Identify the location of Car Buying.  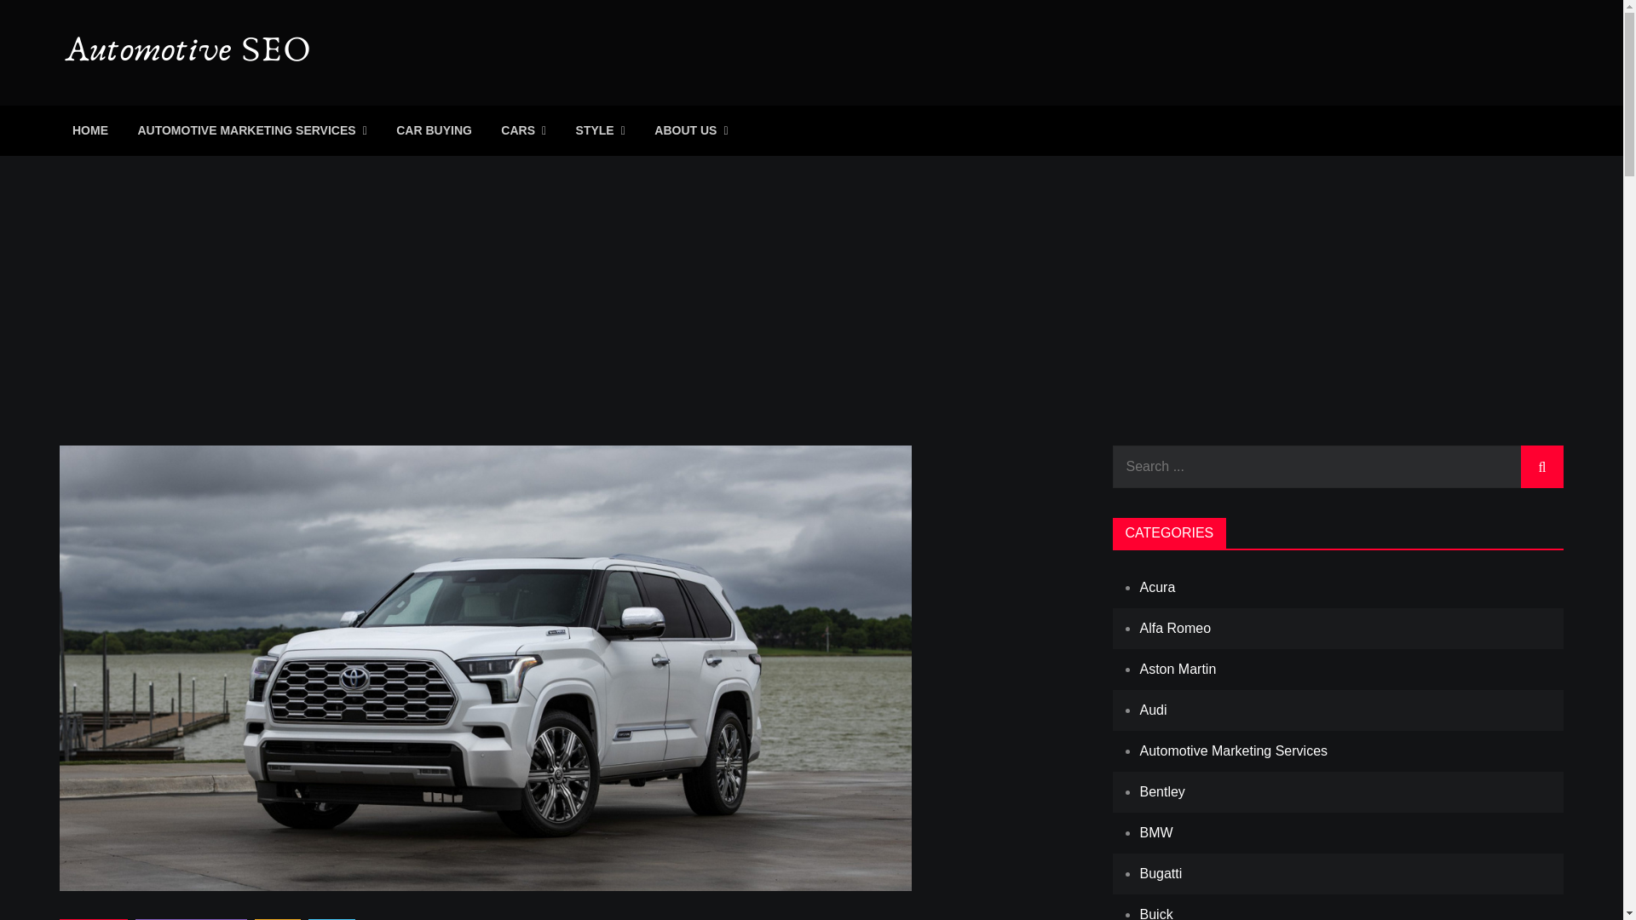
(93, 919).